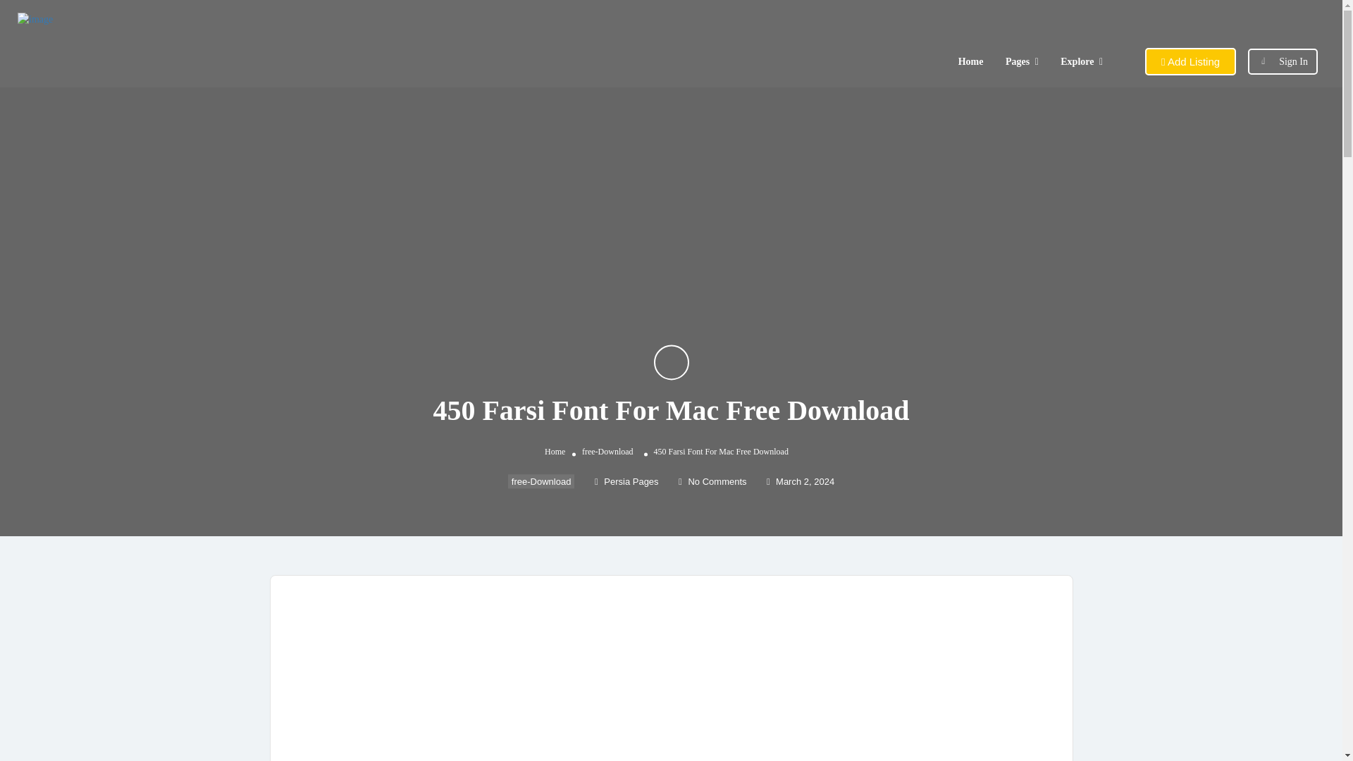  What do you see at coordinates (607, 451) in the screenshot?
I see `free-Download` at bounding box center [607, 451].